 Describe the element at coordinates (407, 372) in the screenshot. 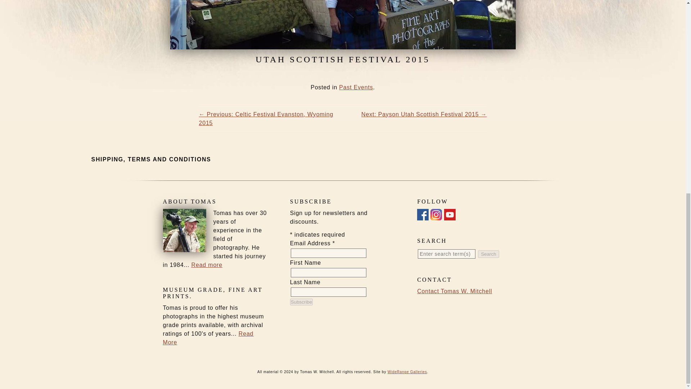

I see `WideRange Galleries` at that location.